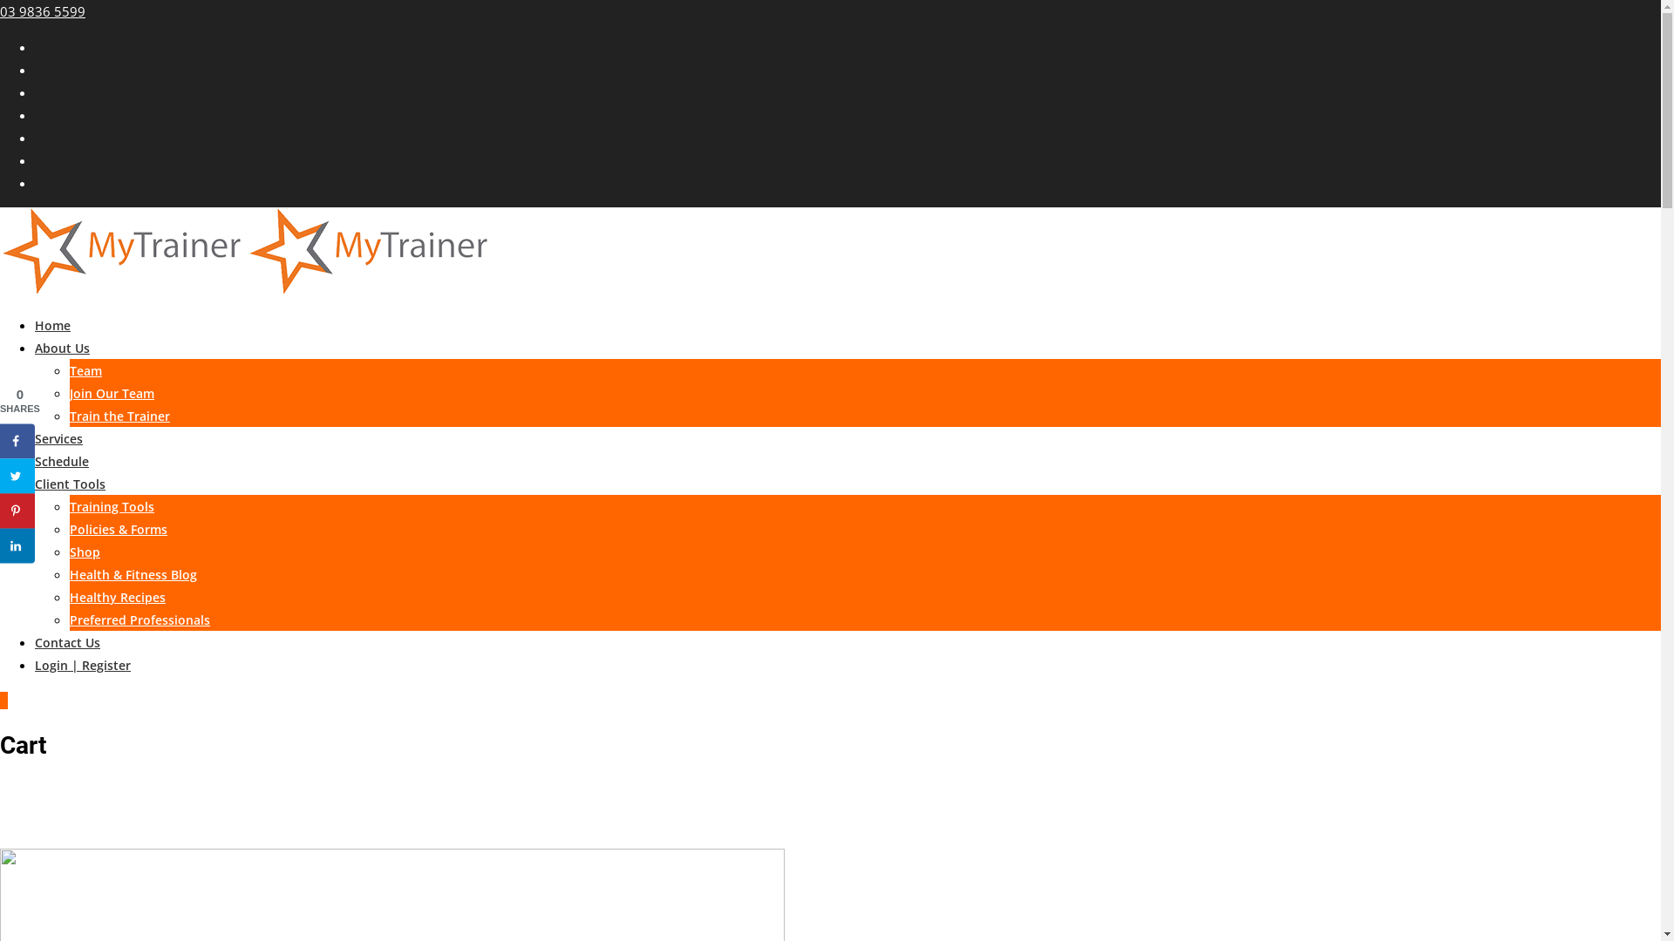 This screenshot has width=1674, height=941. What do you see at coordinates (70, 484) in the screenshot?
I see `Client Tools` at bounding box center [70, 484].